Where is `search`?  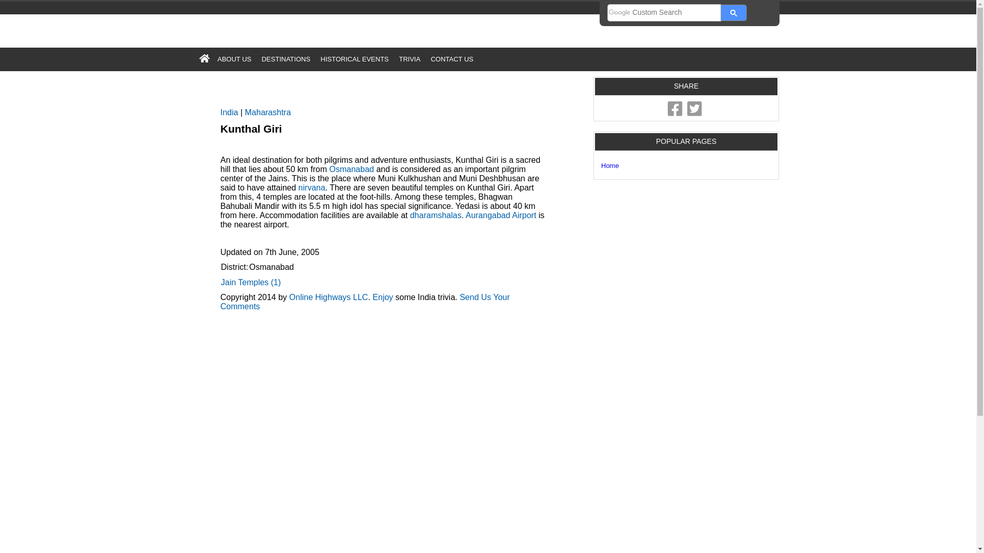
search is located at coordinates (664, 12).